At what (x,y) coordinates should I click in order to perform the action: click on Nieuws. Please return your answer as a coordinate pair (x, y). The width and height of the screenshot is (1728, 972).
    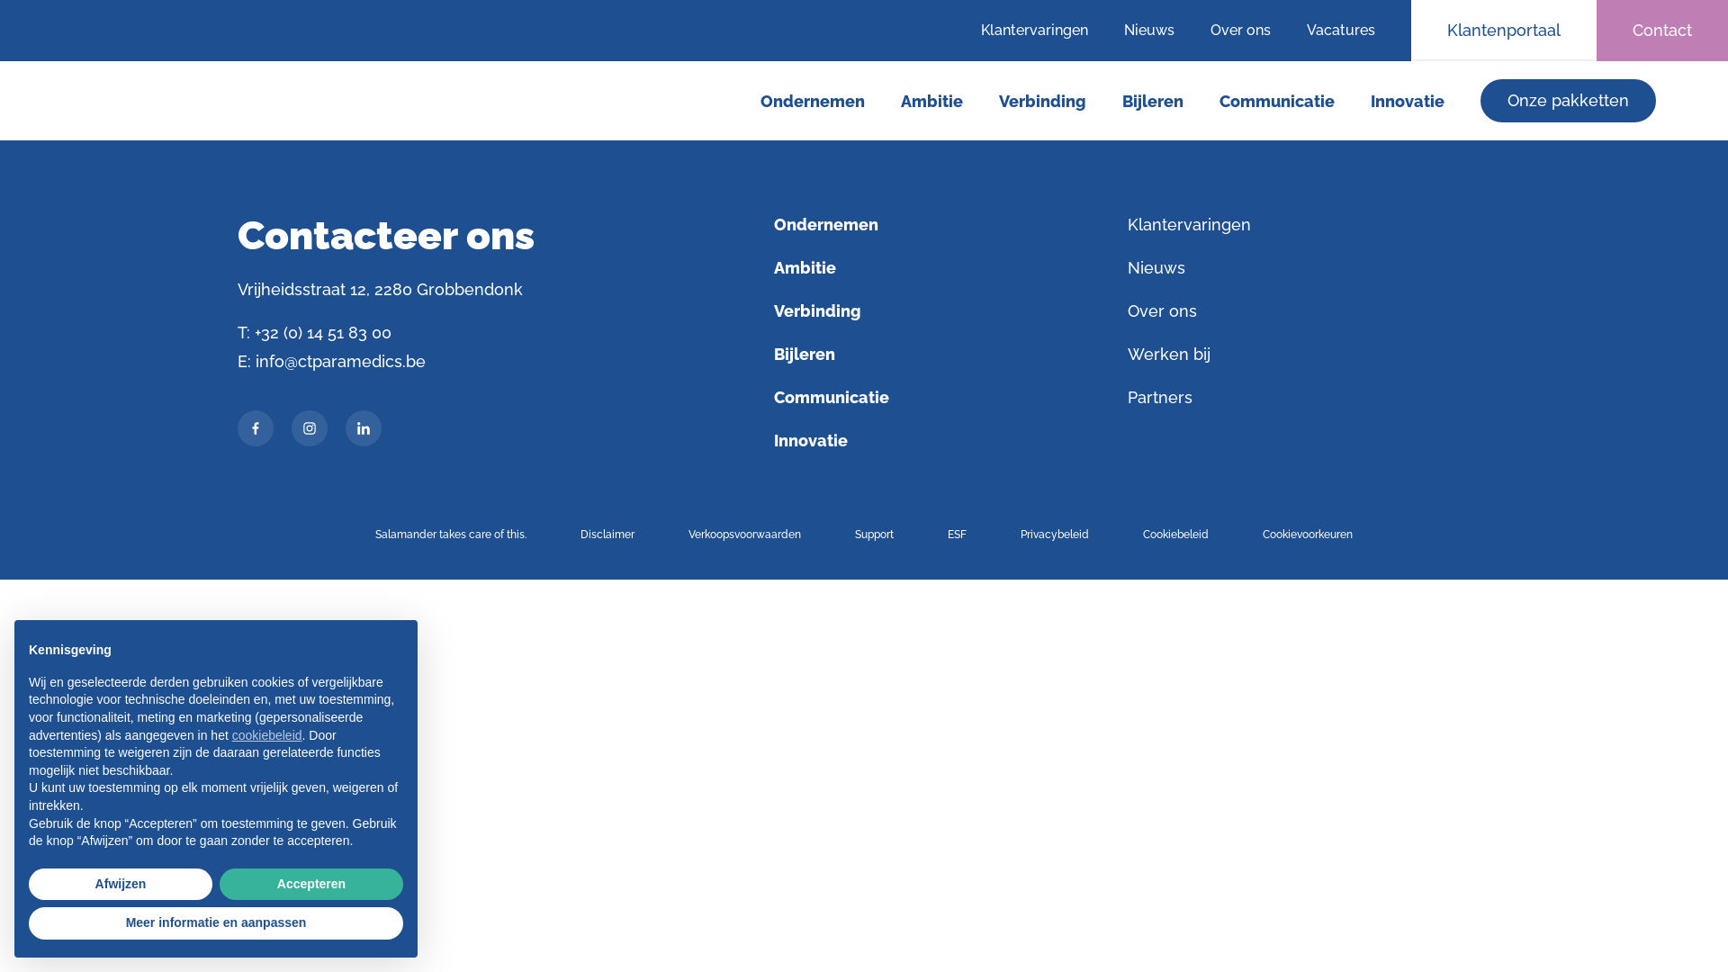
    Looking at the image, I should click on (1156, 268).